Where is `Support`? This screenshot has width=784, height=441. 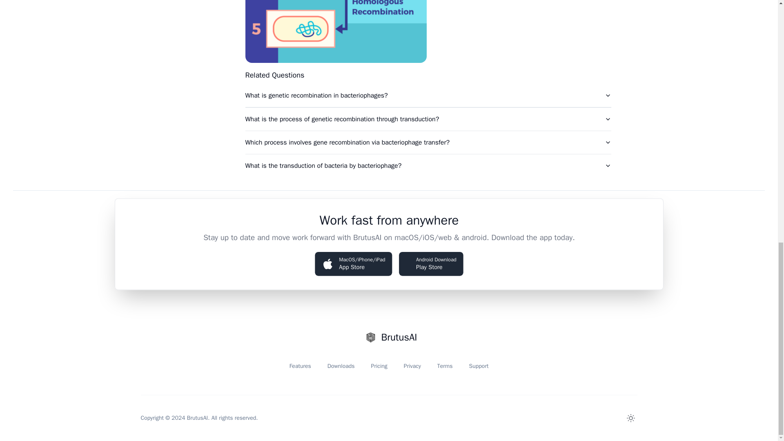 Support is located at coordinates (341, 366).